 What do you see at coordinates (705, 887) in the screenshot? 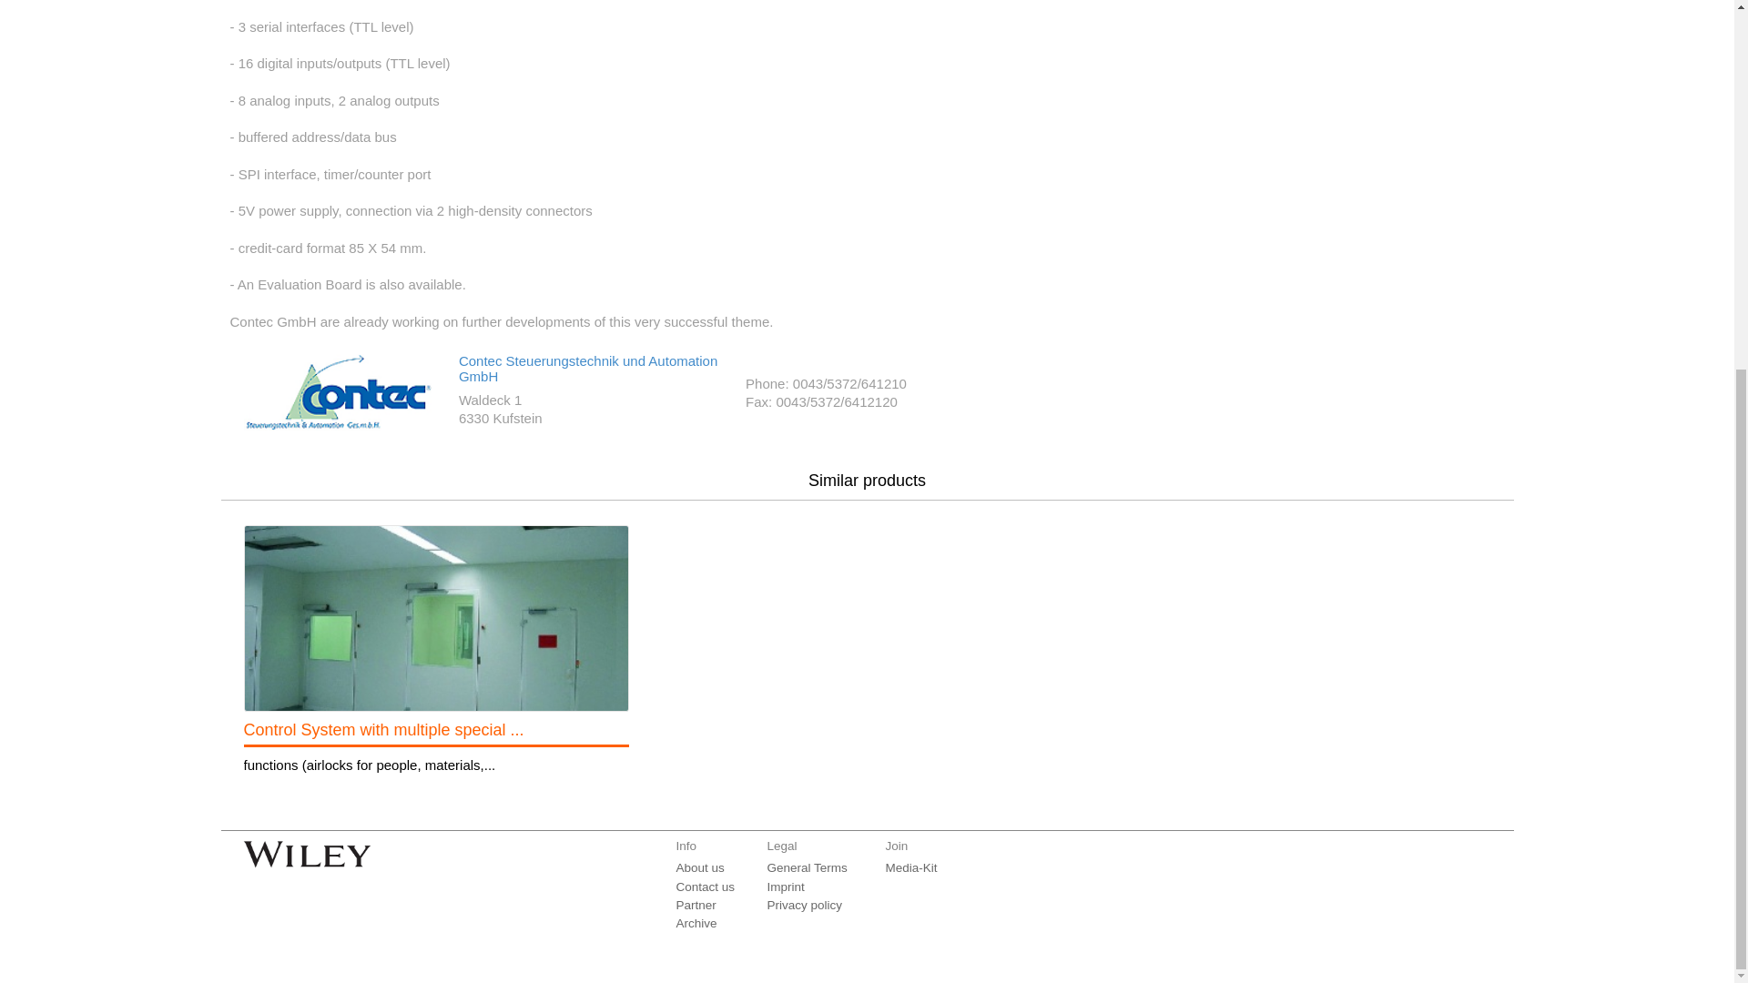
I see `Contact us` at bounding box center [705, 887].